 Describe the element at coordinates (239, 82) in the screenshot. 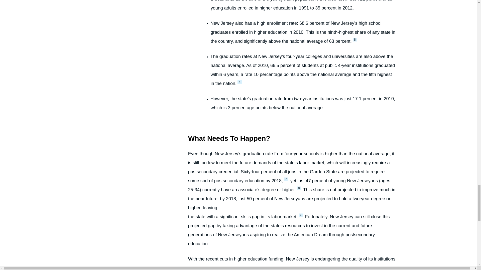

I see `6` at that location.